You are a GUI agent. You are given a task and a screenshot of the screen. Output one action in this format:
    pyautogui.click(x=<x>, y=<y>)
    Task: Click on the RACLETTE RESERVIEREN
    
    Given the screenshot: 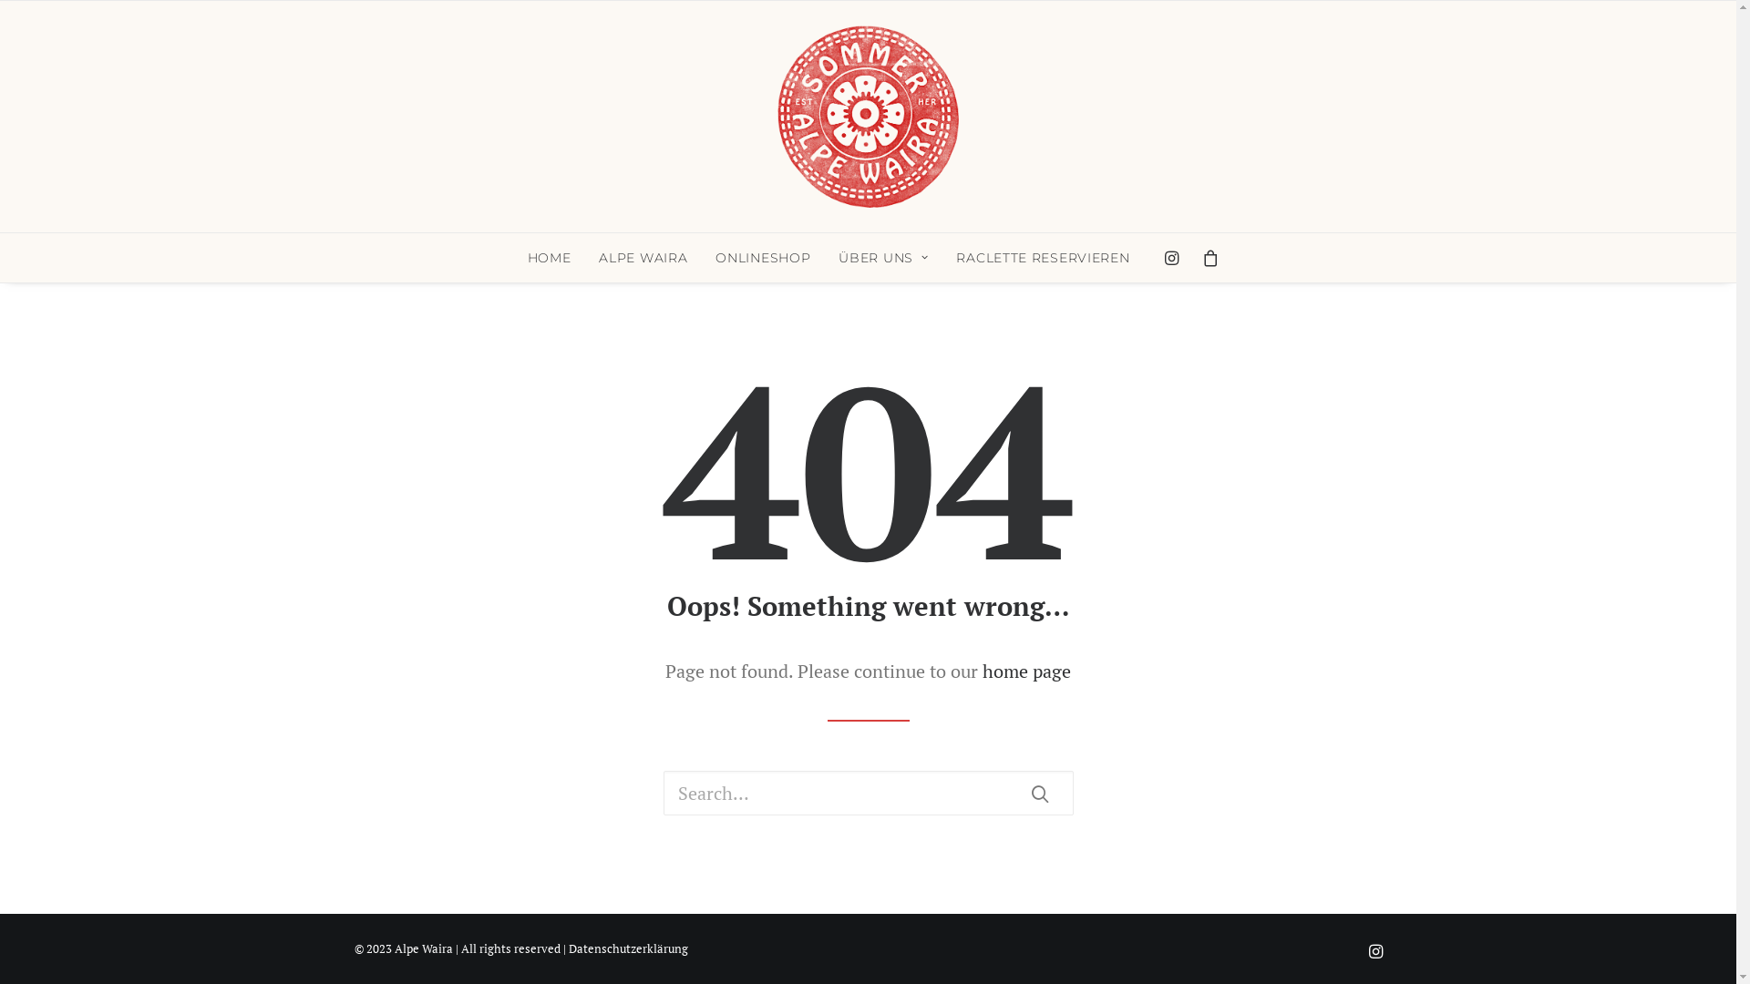 What is the action you would take?
    pyautogui.click(x=1037, y=258)
    